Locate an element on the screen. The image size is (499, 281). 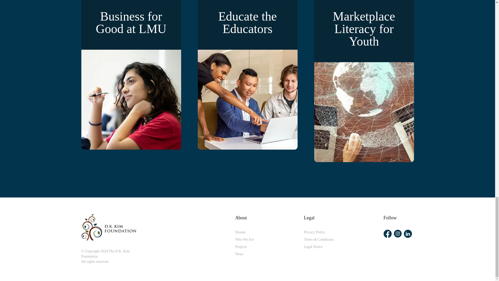
Projects is located at coordinates (244, 247).